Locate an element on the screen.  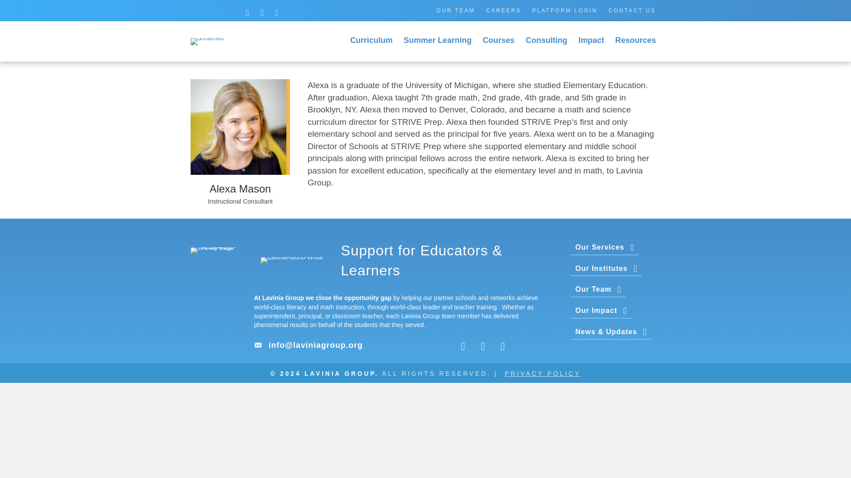
OUR TEAM is located at coordinates (456, 10).